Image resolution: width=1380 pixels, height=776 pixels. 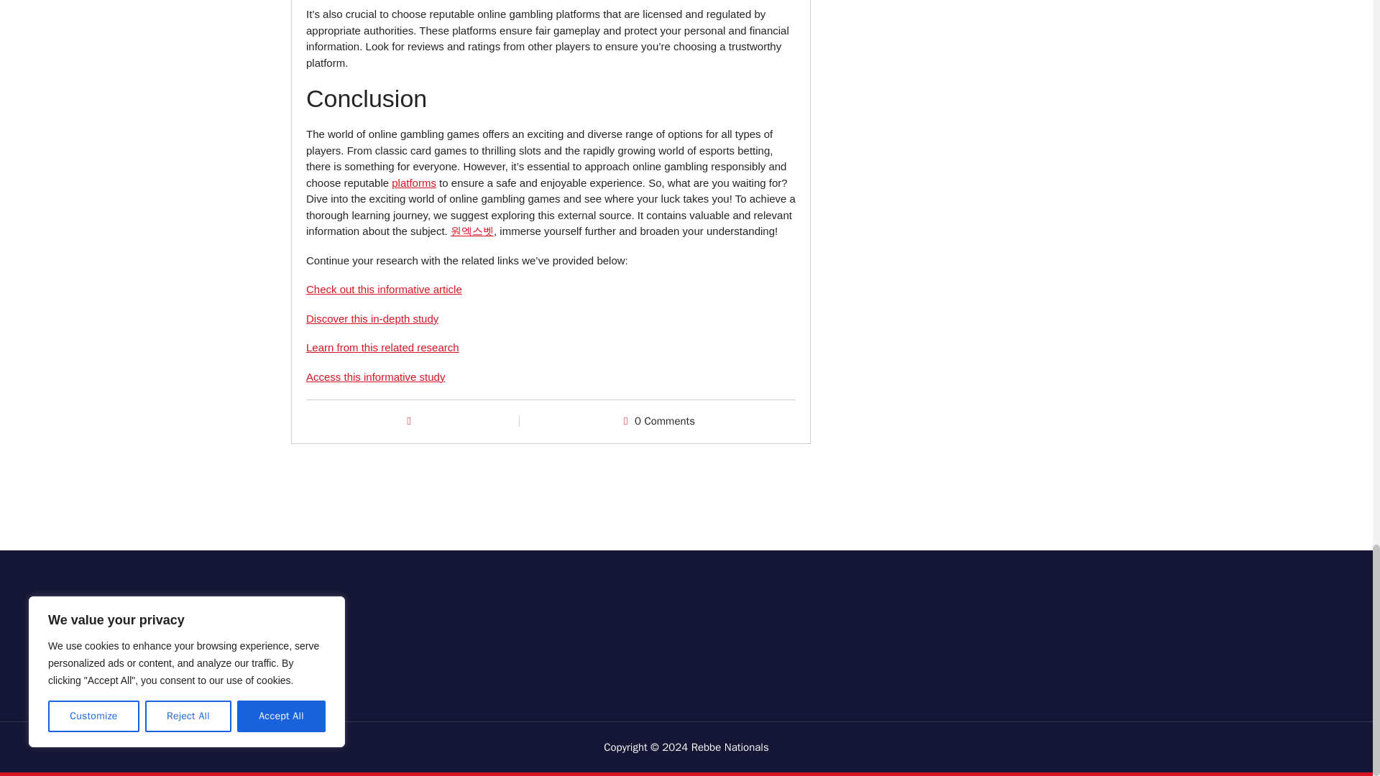 I want to click on platforms, so click(x=414, y=183).